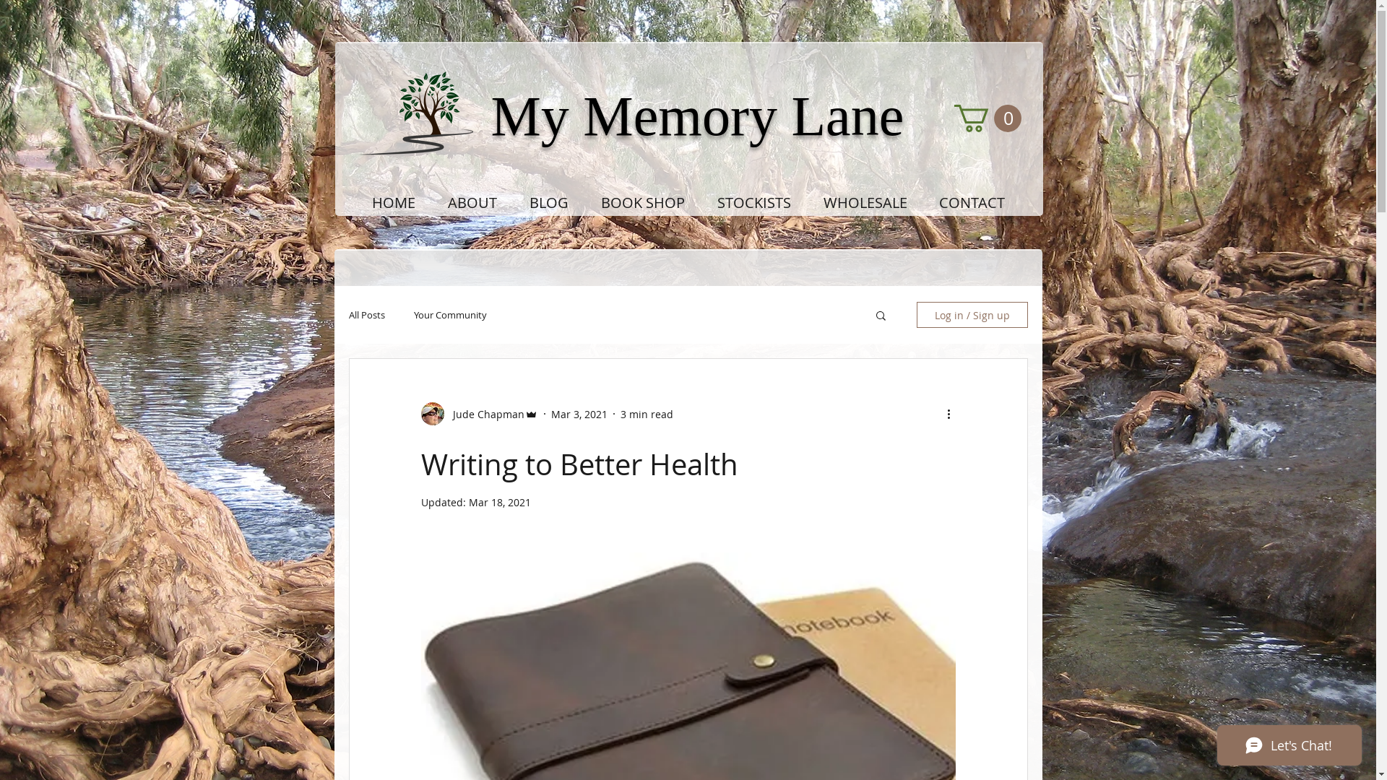 Image resolution: width=1387 pixels, height=780 pixels. I want to click on Your Community, so click(449, 315).